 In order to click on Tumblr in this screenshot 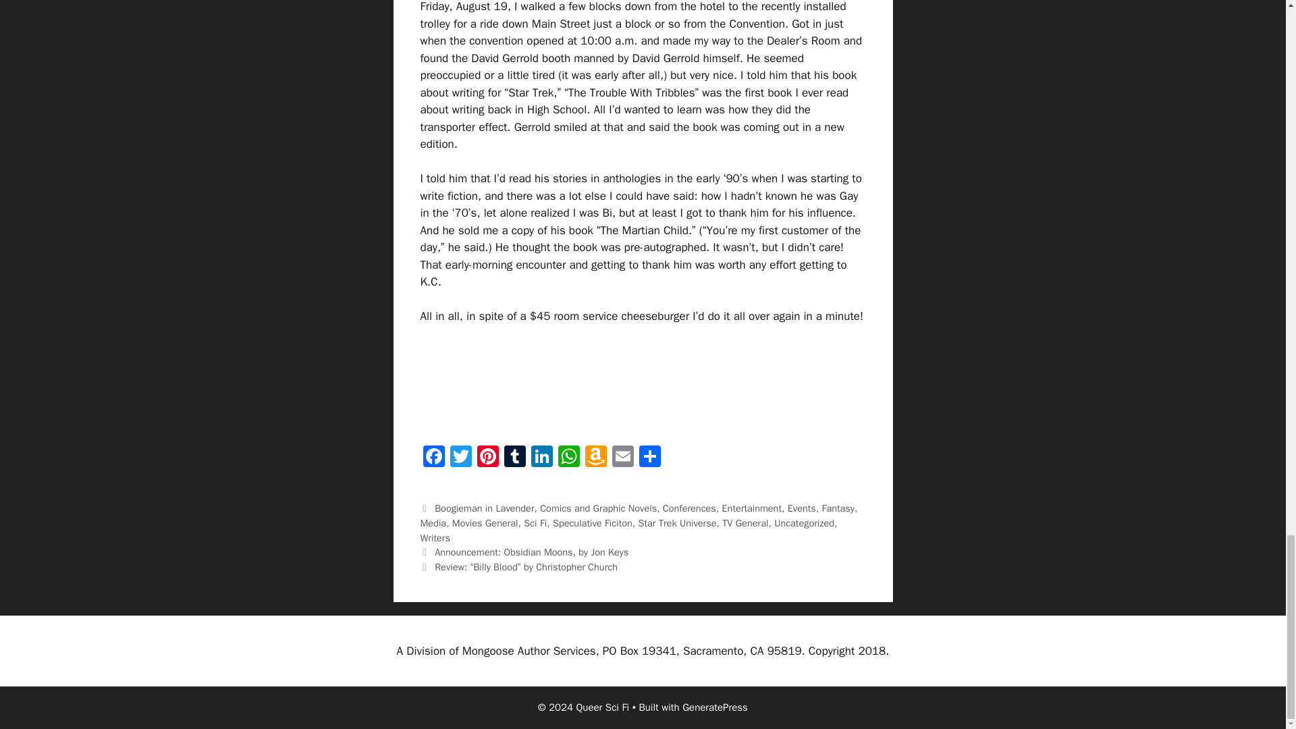, I will do `click(514, 458)`.